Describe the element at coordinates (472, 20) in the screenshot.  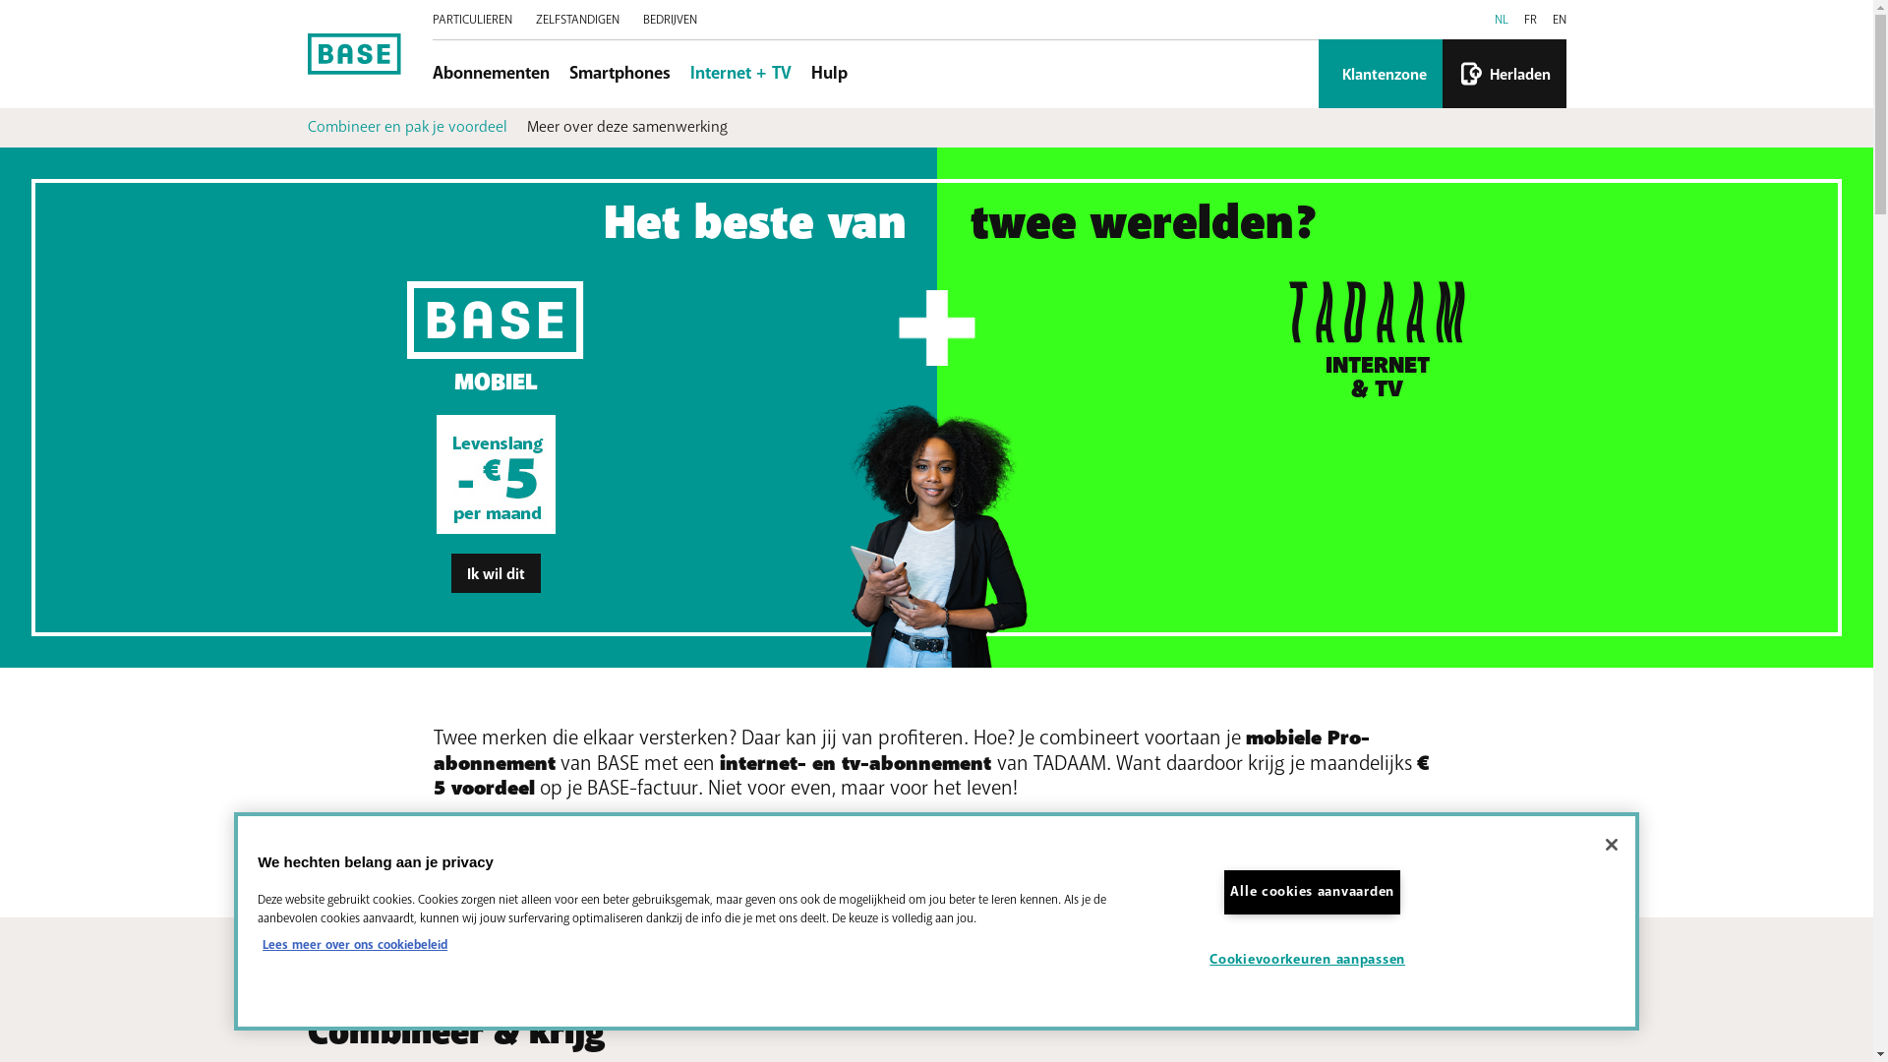
I see `PARTICULIEREN` at that location.